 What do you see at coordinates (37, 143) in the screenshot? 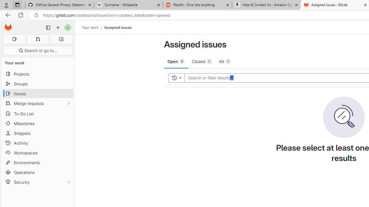
I see `Activity` at bounding box center [37, 143].